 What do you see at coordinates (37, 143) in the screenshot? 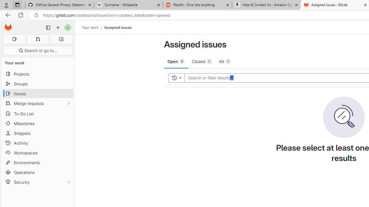
I see `Activity` at bounding box center [37, 143].